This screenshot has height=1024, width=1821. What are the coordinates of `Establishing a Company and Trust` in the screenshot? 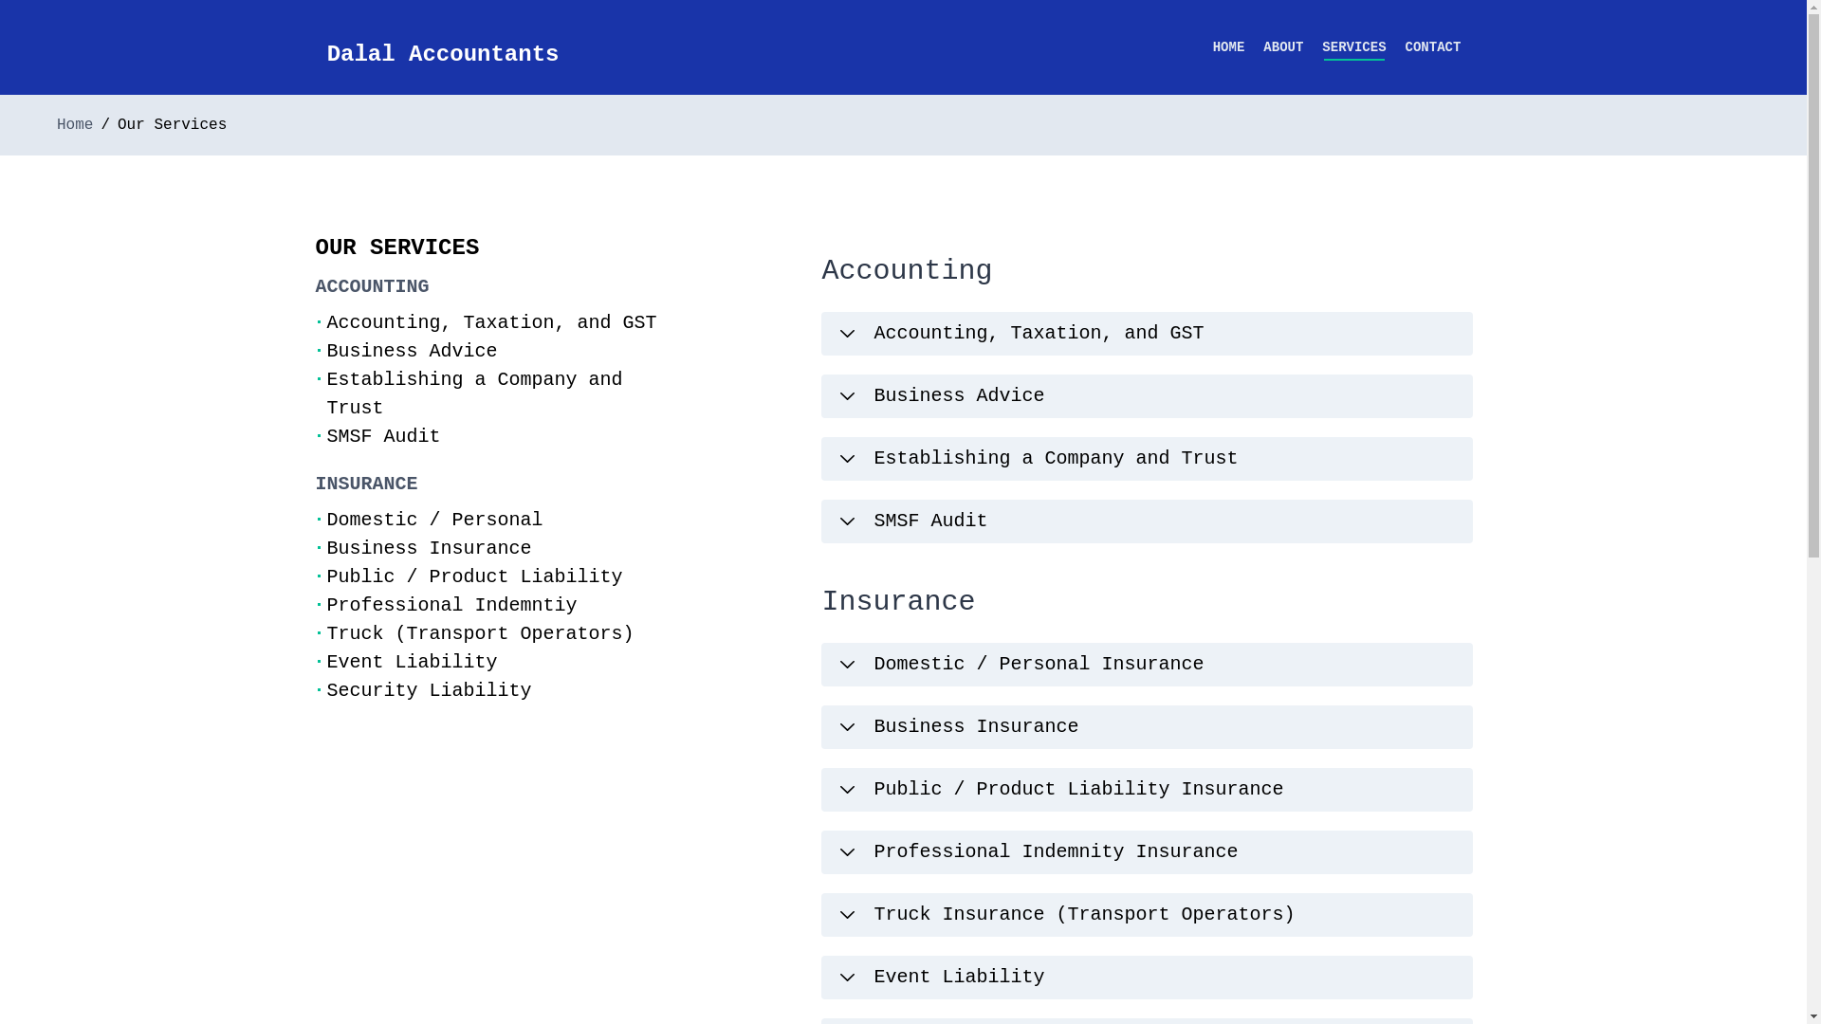 It's located at (1147, 459).